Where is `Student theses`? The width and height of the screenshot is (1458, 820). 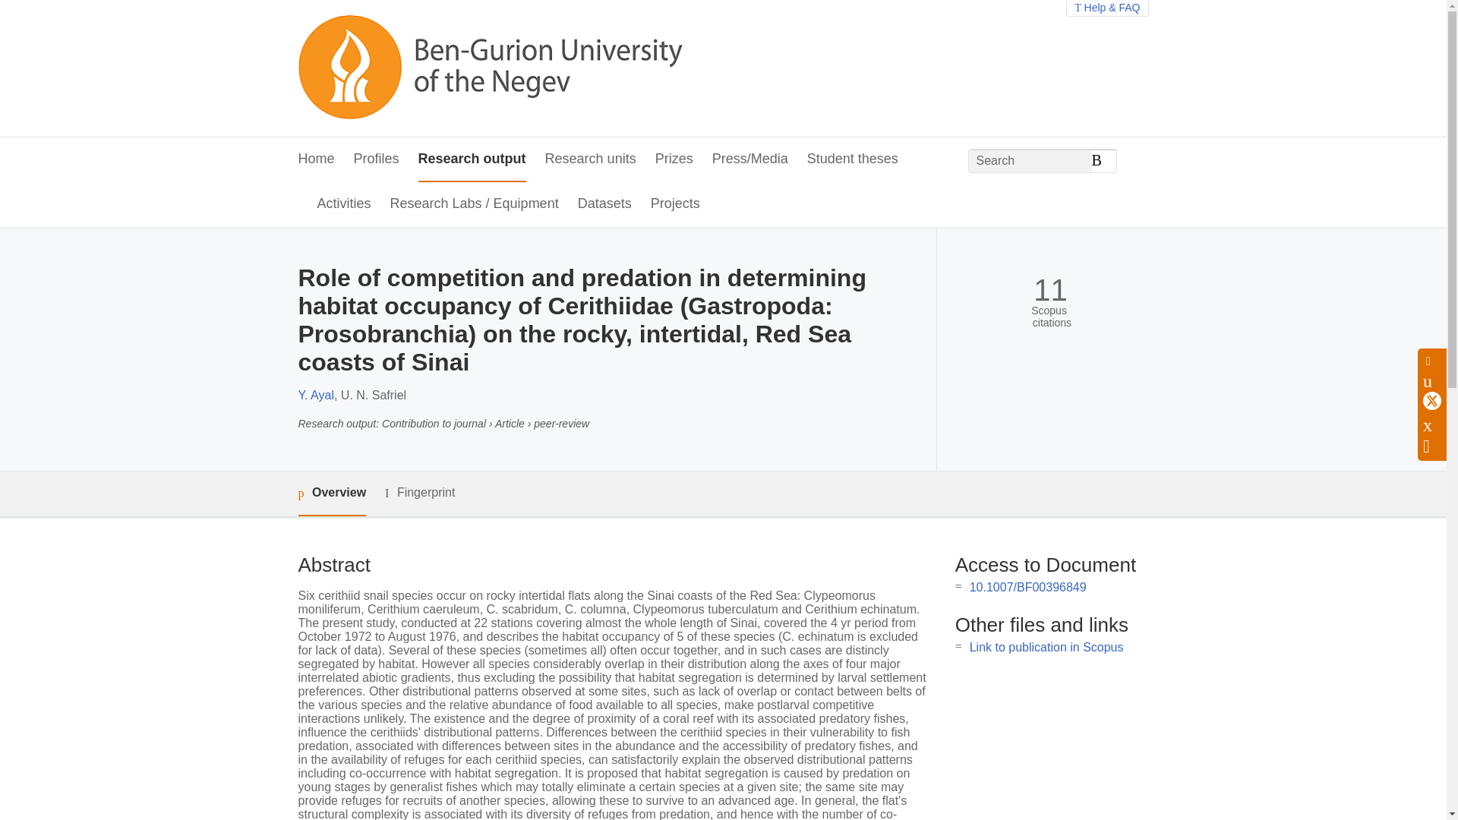 Student theses is located at coordinates (852, 159).